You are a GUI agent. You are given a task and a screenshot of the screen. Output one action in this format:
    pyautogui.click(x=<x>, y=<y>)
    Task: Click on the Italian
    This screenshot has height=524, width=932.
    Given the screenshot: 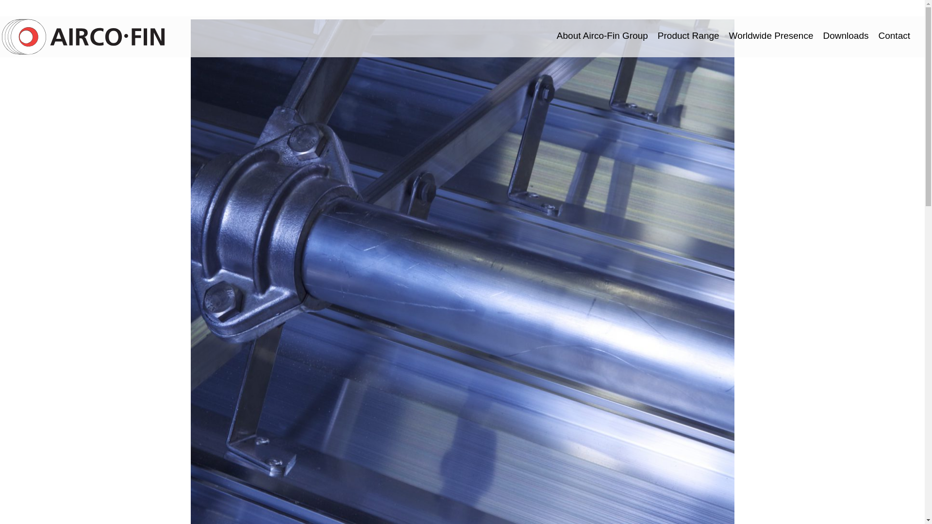 What is the action you would take?
    pyautogui.click(x=869, y=8)
    